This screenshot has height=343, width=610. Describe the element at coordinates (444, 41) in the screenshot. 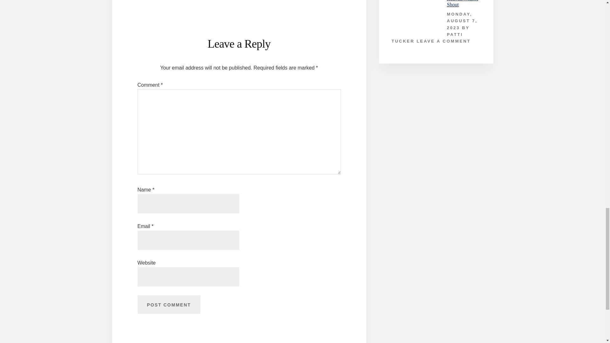

I see `LEAVE A COMMENT` at that location.